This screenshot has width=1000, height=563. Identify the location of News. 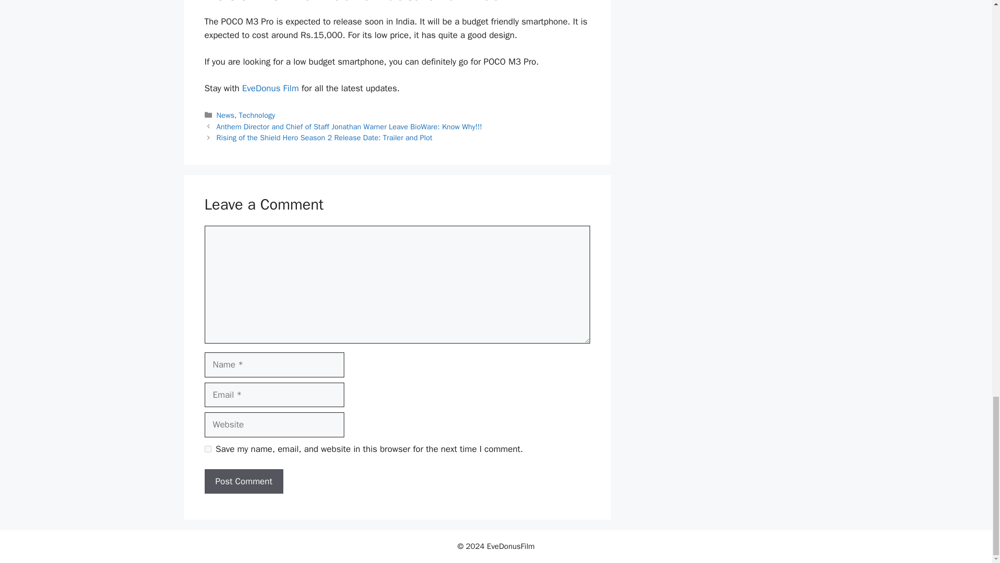
(225, 115).